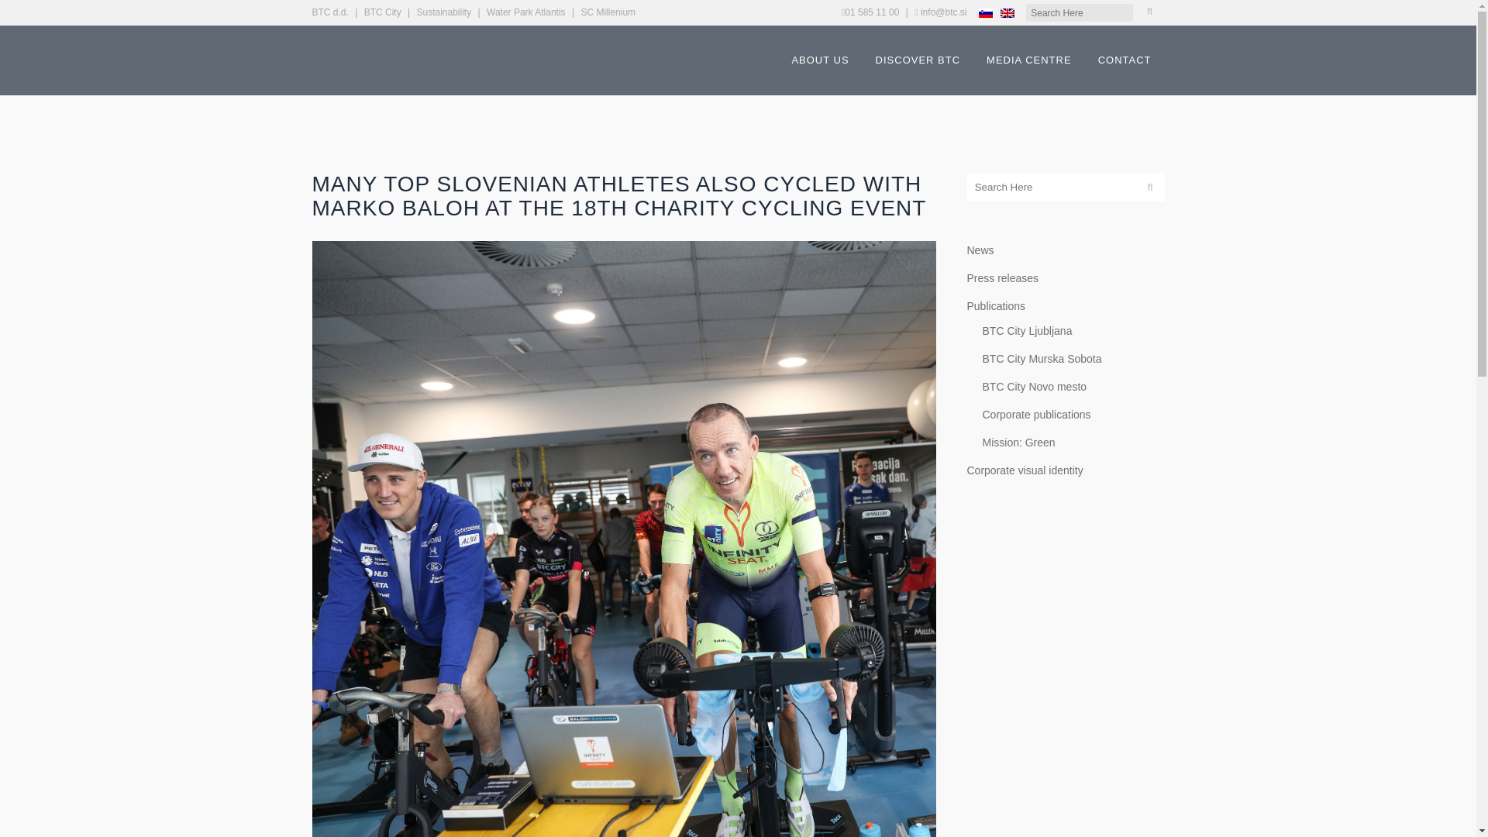  What do you see at coordinates (1028, 60) in the screenshot?
I see `MEDIA CENTRE` at bounding box center [1028, 60].